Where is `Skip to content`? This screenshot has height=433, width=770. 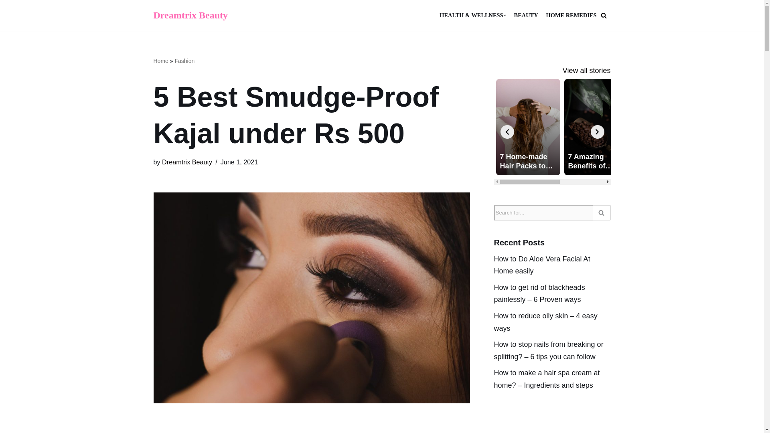 Skip to content is located at coordinates (6, 17).